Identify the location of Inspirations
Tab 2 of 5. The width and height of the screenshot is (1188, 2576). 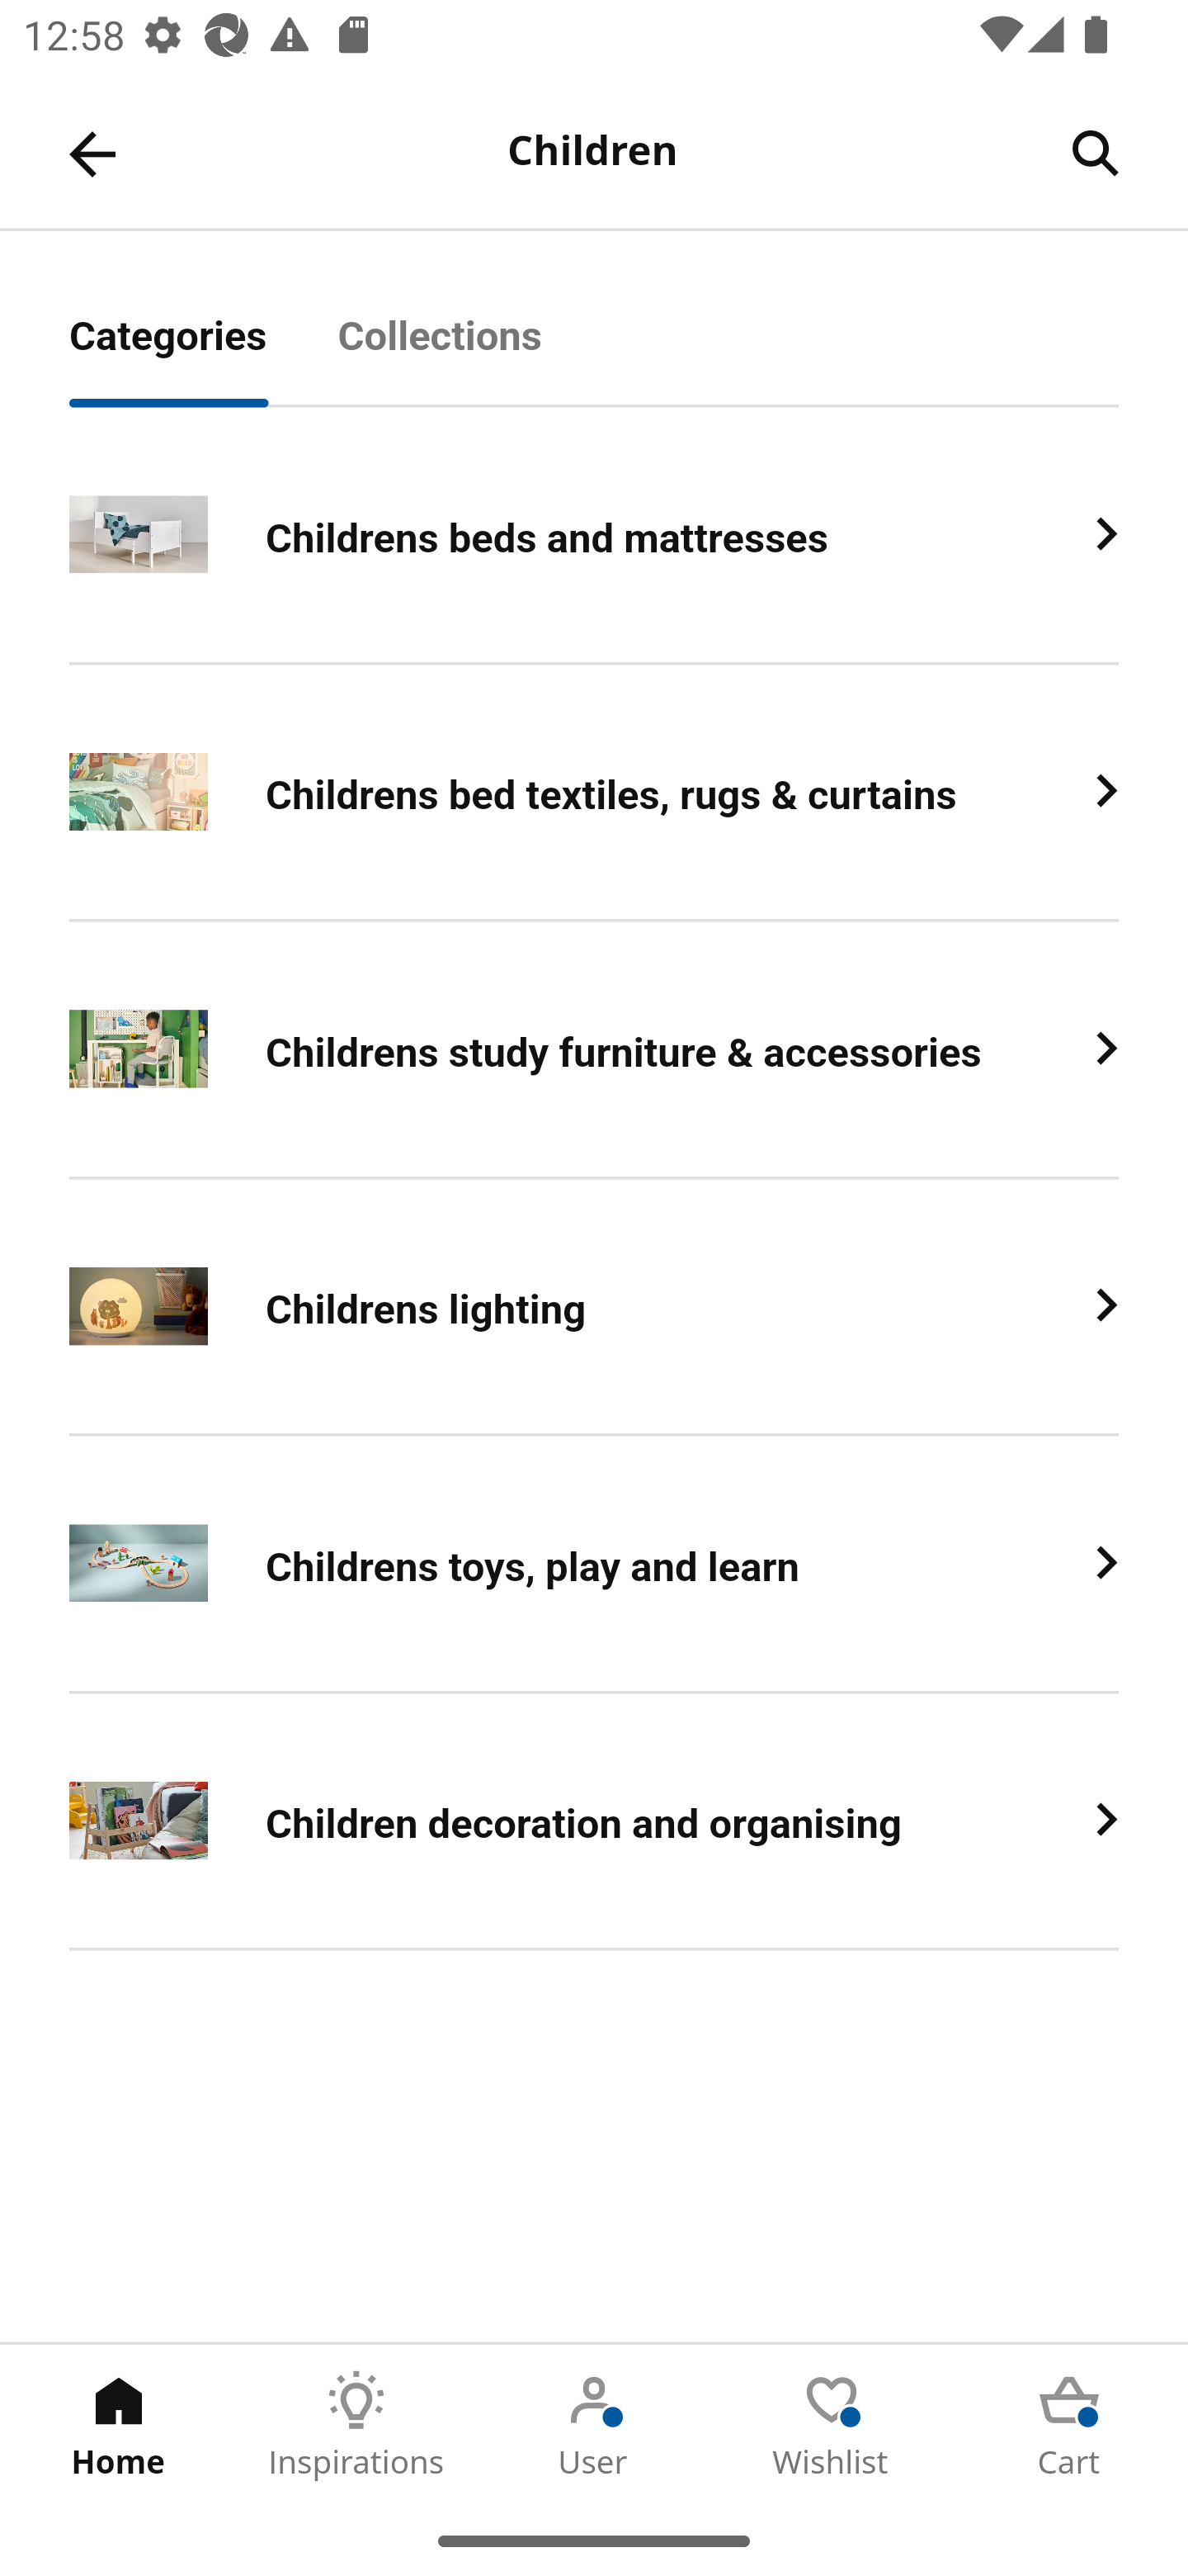
(356, 2425).